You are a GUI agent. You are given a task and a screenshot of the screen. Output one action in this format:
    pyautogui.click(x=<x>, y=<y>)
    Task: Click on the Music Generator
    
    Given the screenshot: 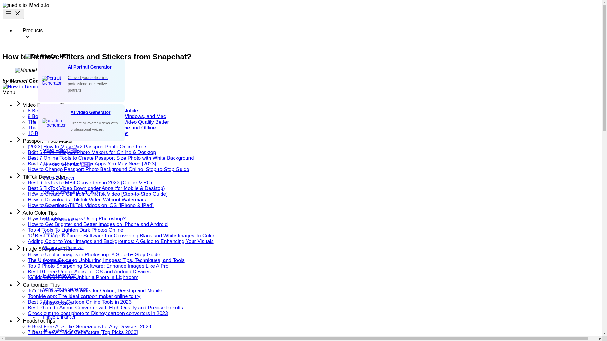 What is the action you would take?
    pyautogui.click(x=320, y=275)
    